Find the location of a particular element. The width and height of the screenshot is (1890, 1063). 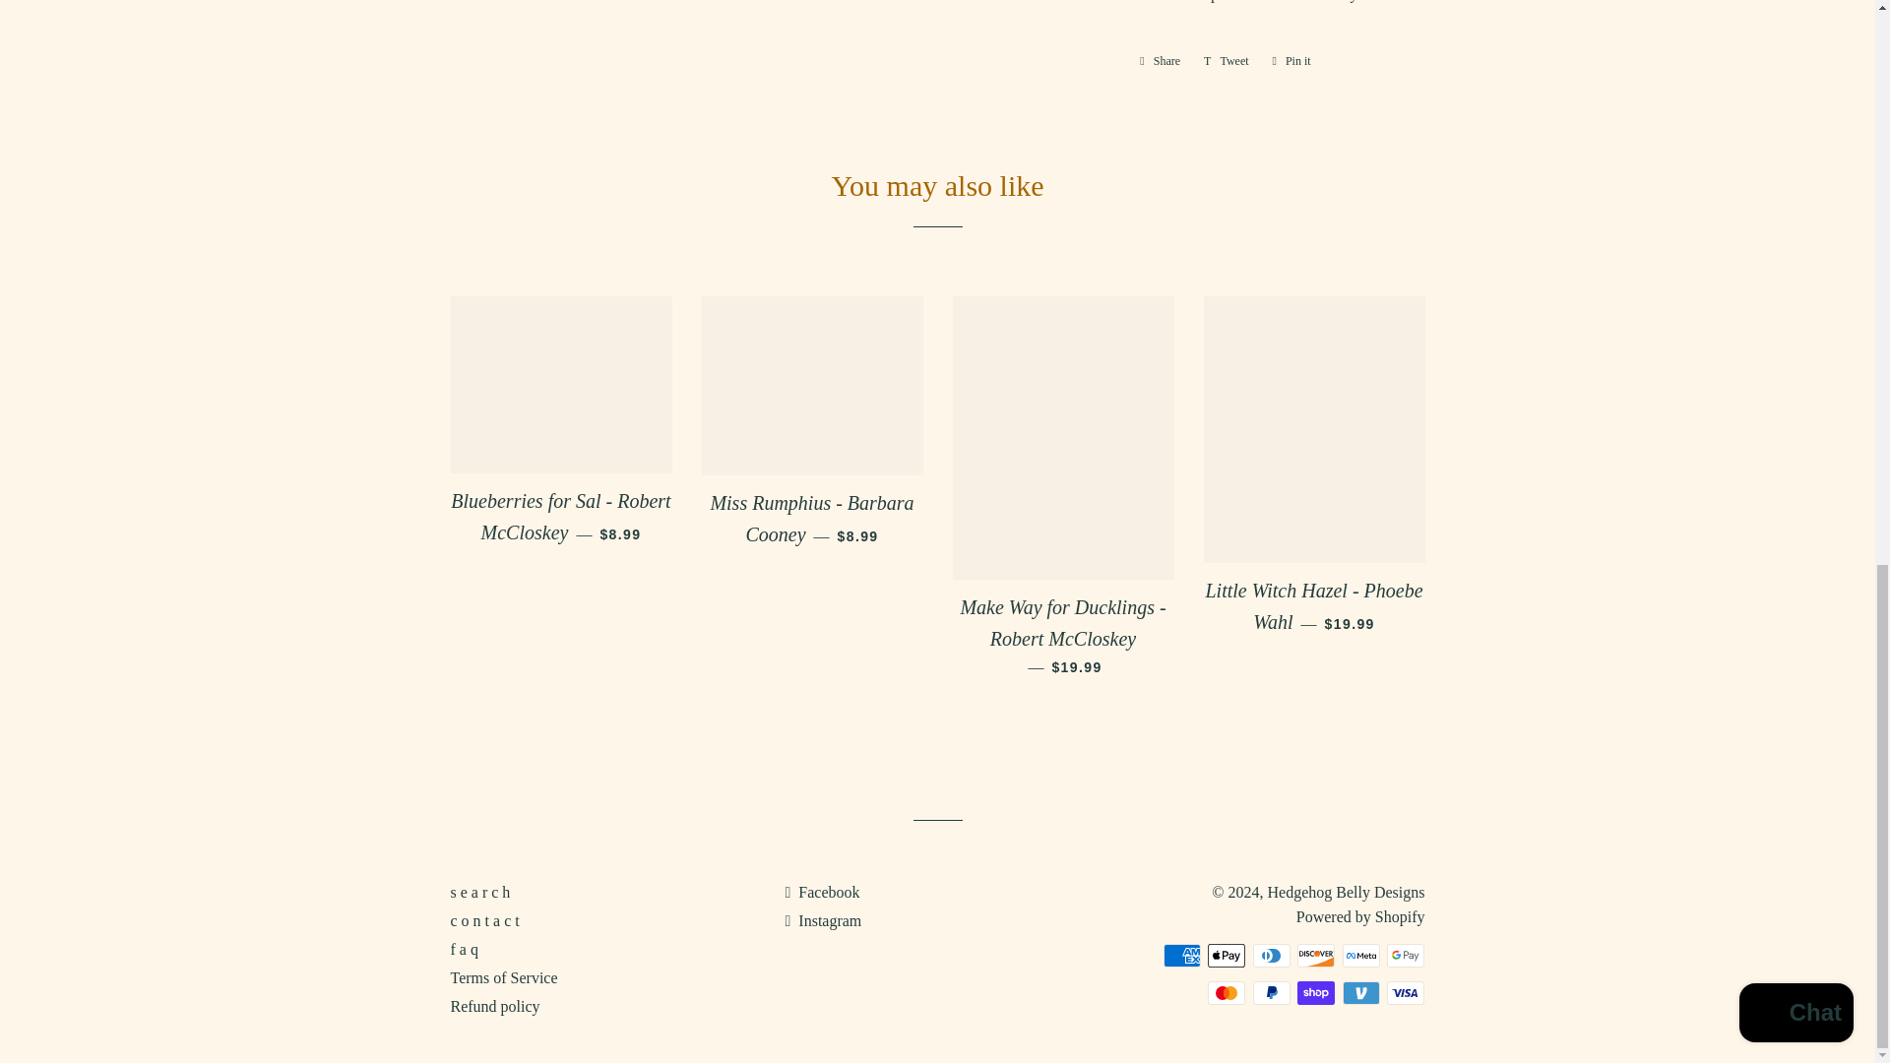

Shop Pay is located at coordinates (1315, 992).